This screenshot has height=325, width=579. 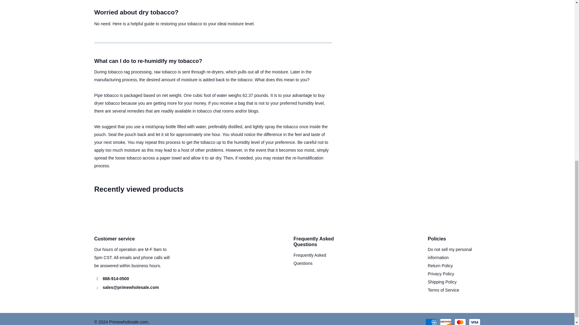 I want to click on Mastercard, so click(x=460, y=322).